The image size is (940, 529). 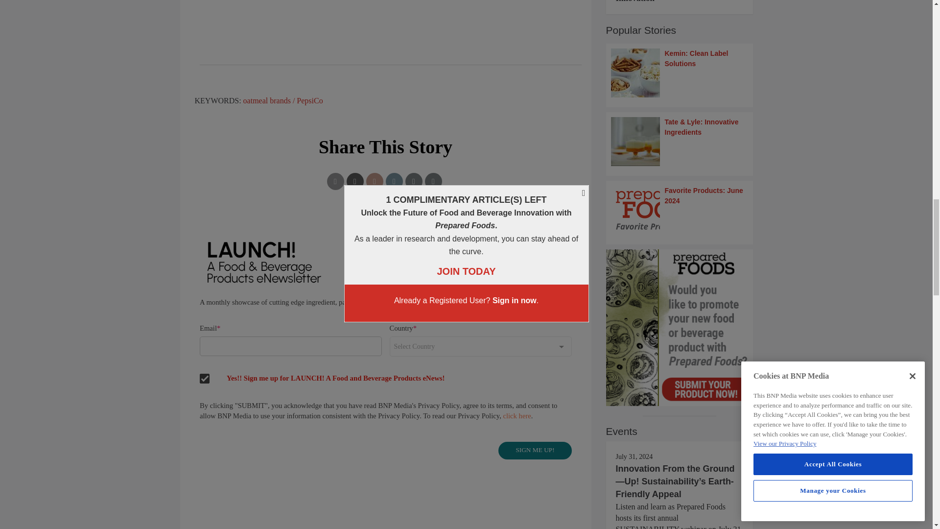 I want to click on Kemin: Clean Label Solutions, so click(x=680, y=72).